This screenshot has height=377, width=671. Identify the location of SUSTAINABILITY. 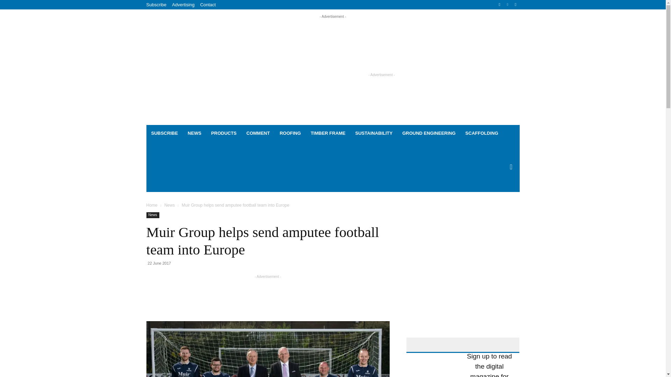
(374, 133).